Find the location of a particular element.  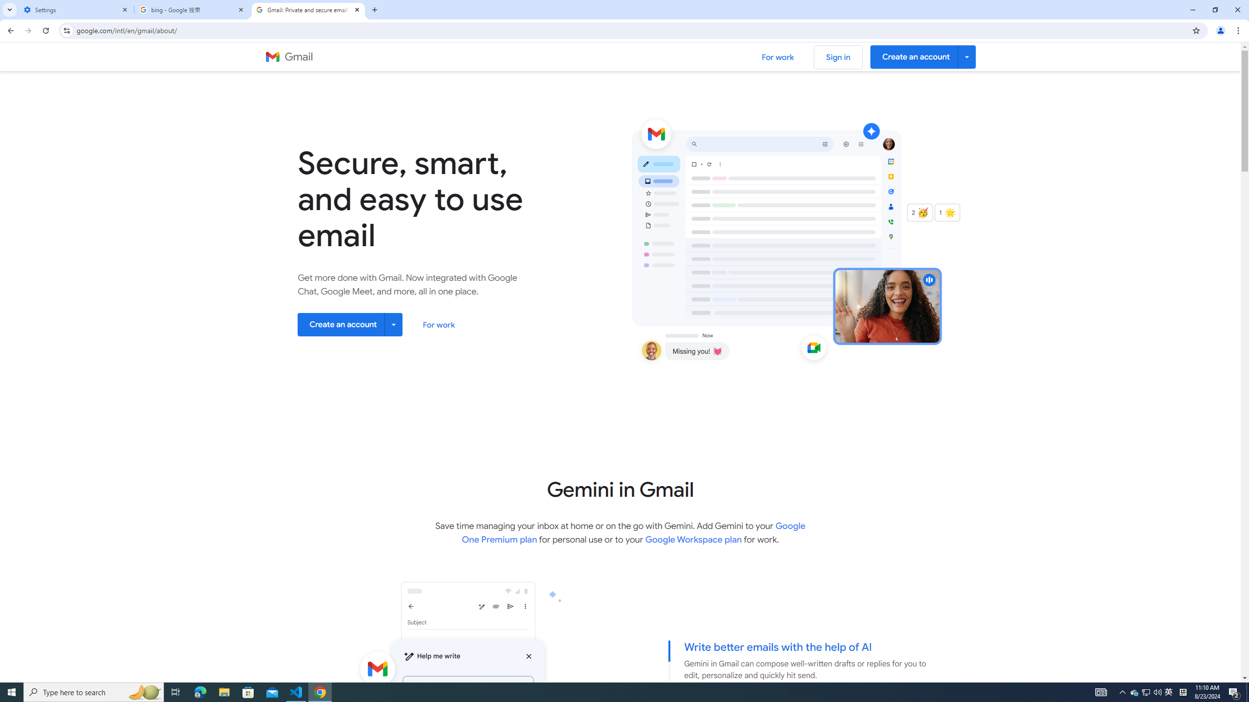

Google One Premium plan is located at coordinates (634, 532).